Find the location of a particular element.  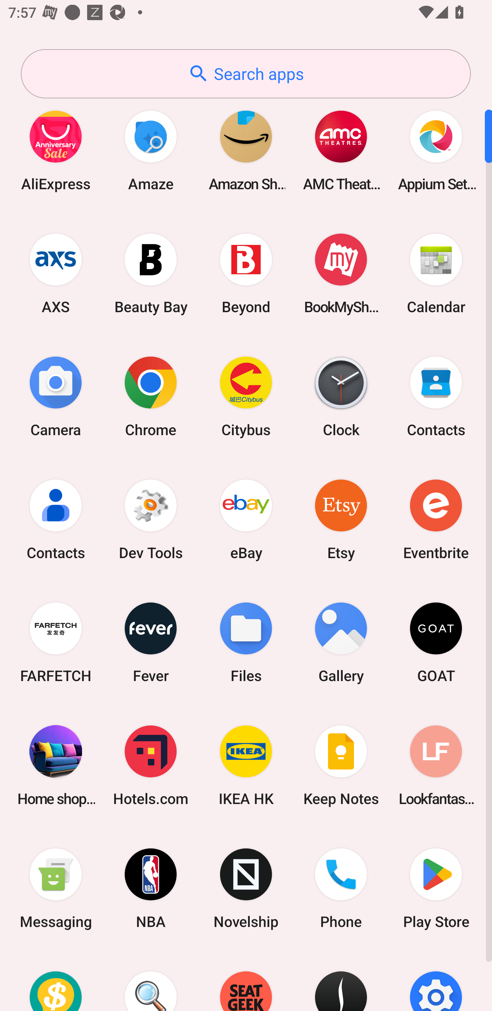

Amazon Shopping is located at coordinates (246, 150).